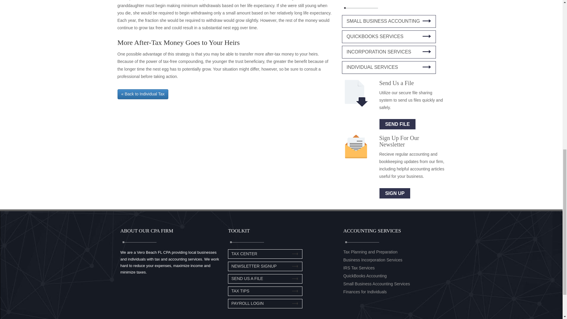 Image resolution: width=567 pixels, height=319 pixels. What do you see at coordinates (397, 124) in the screenshot?
I see `SEND FILE` at bounding box center [397, 124].